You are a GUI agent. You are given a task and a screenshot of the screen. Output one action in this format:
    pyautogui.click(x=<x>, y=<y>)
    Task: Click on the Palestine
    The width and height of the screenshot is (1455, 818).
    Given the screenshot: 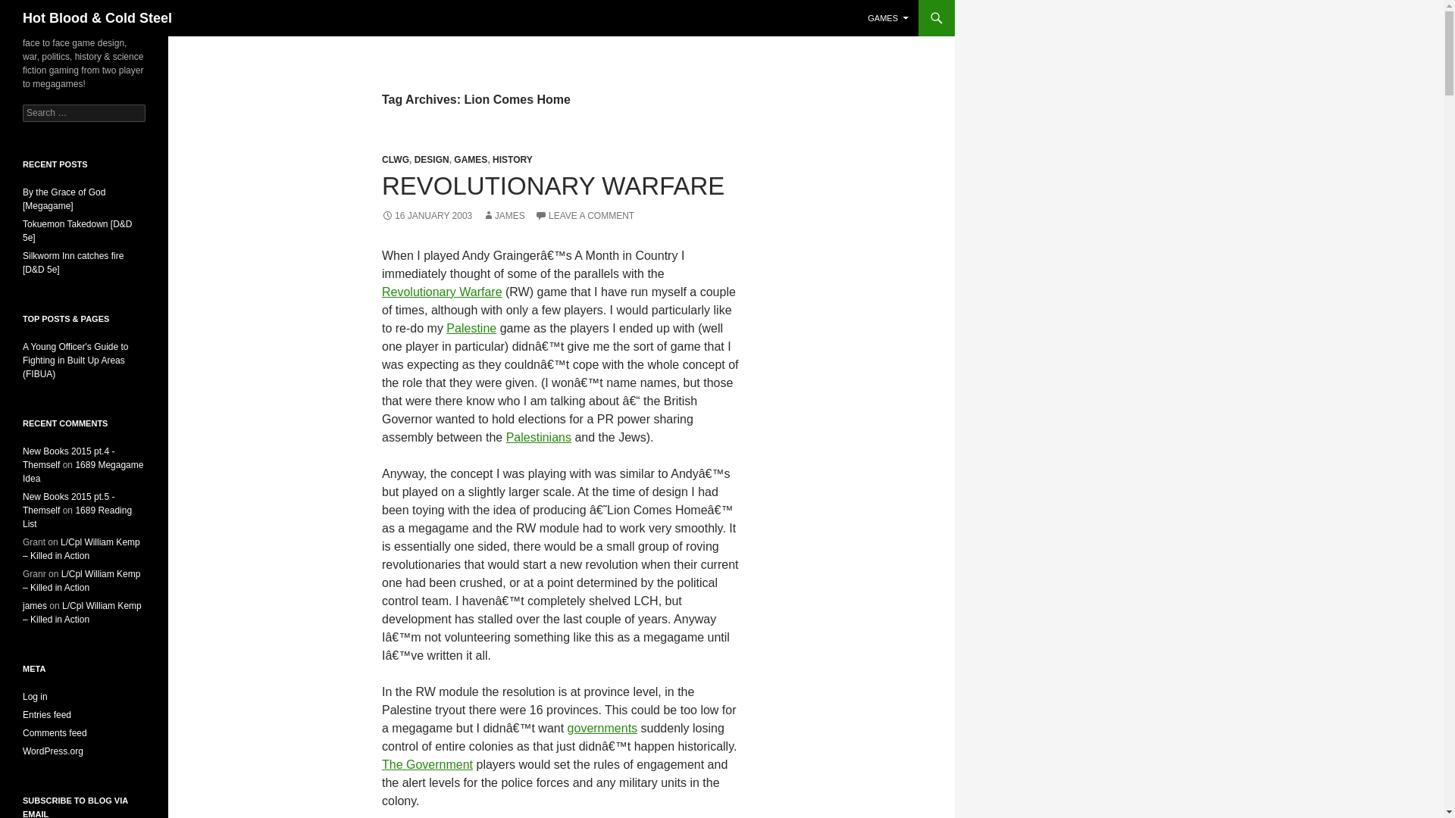 What is the action you would take?
    pyautogui.click(x=471, y=328)
    